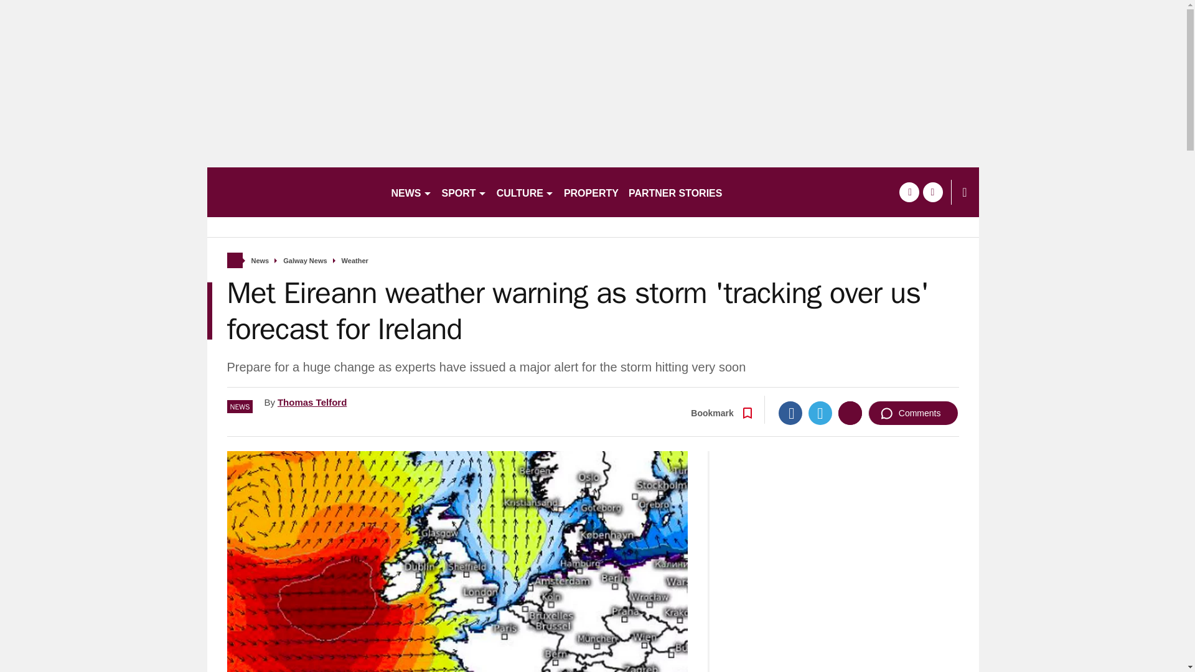 The width and height of the screenshot is (1195, 672). I want to click on Comments, so click(913, 413).